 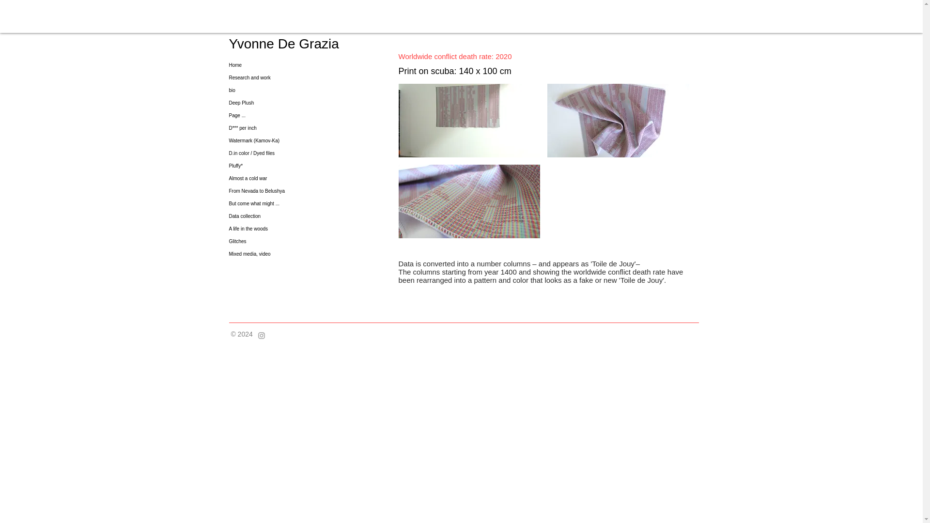 I want to click on From Nevada to Belushya, so click(x=284, y=191).